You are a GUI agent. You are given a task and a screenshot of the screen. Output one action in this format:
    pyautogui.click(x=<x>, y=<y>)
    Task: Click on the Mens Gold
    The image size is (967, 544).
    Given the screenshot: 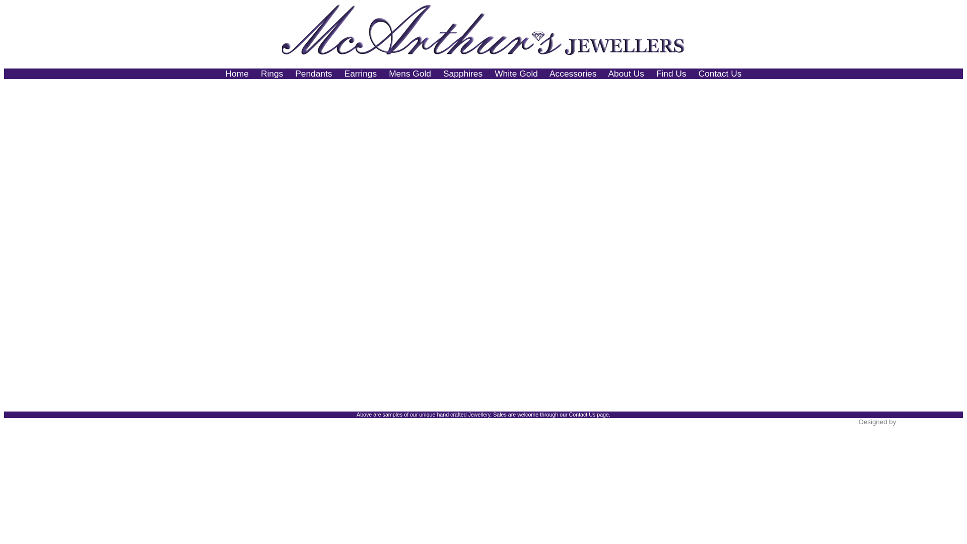 What is the action you would take?
    pyautogui.click(x=410, y=74)
    